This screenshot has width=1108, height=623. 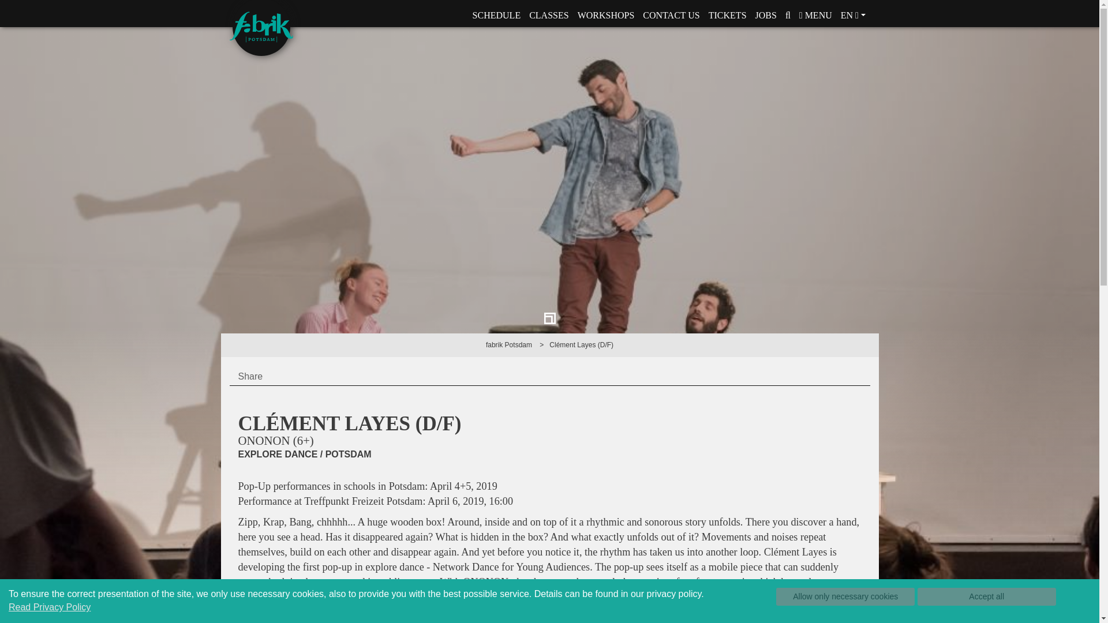 I want to click on JOBS, so click(x=766, y=16).